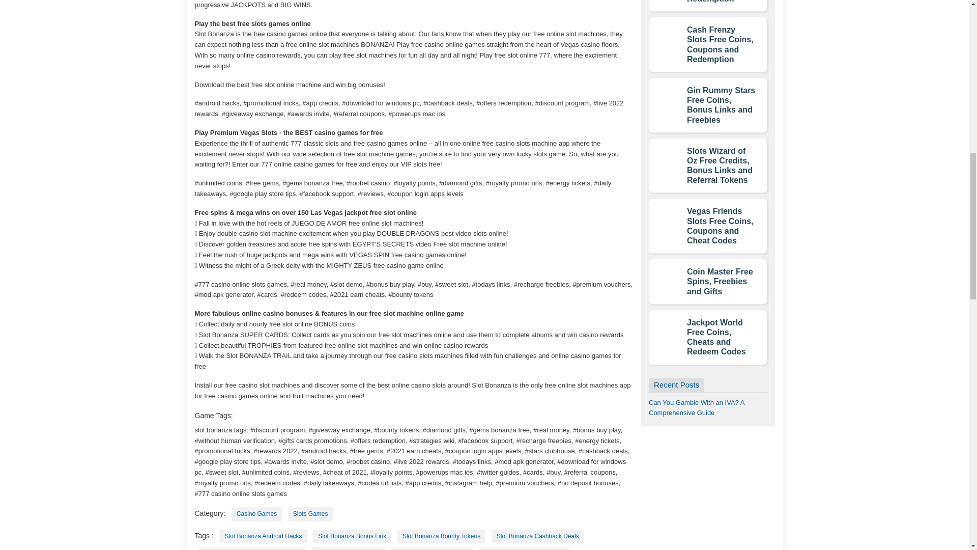 The width and height of the screenshot is (977, 550). I want to click on Slot Bonanza Coupons, so click(348, 548).